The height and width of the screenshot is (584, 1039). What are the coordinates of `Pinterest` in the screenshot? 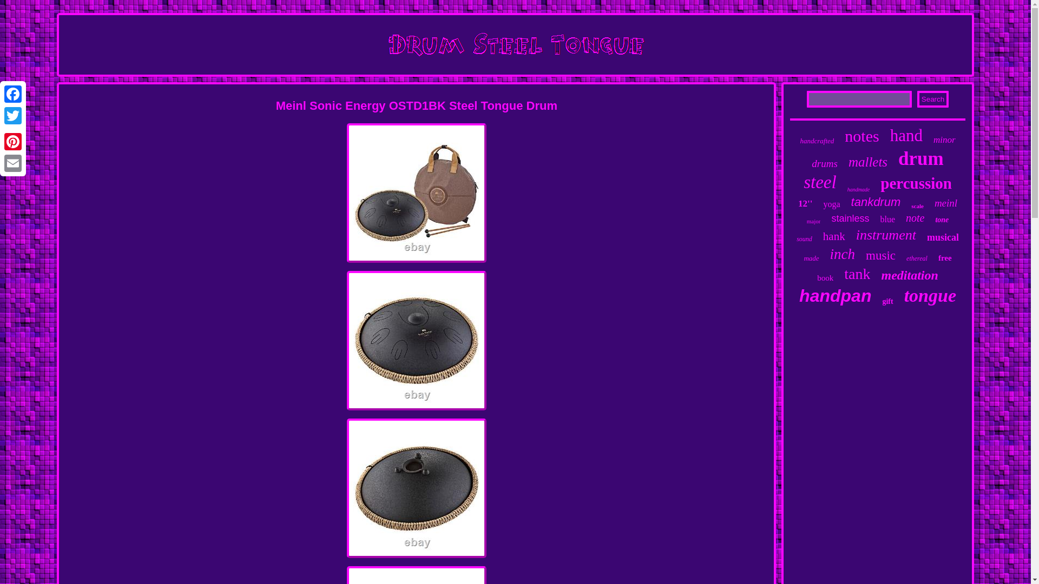 It's located at (13, 141).